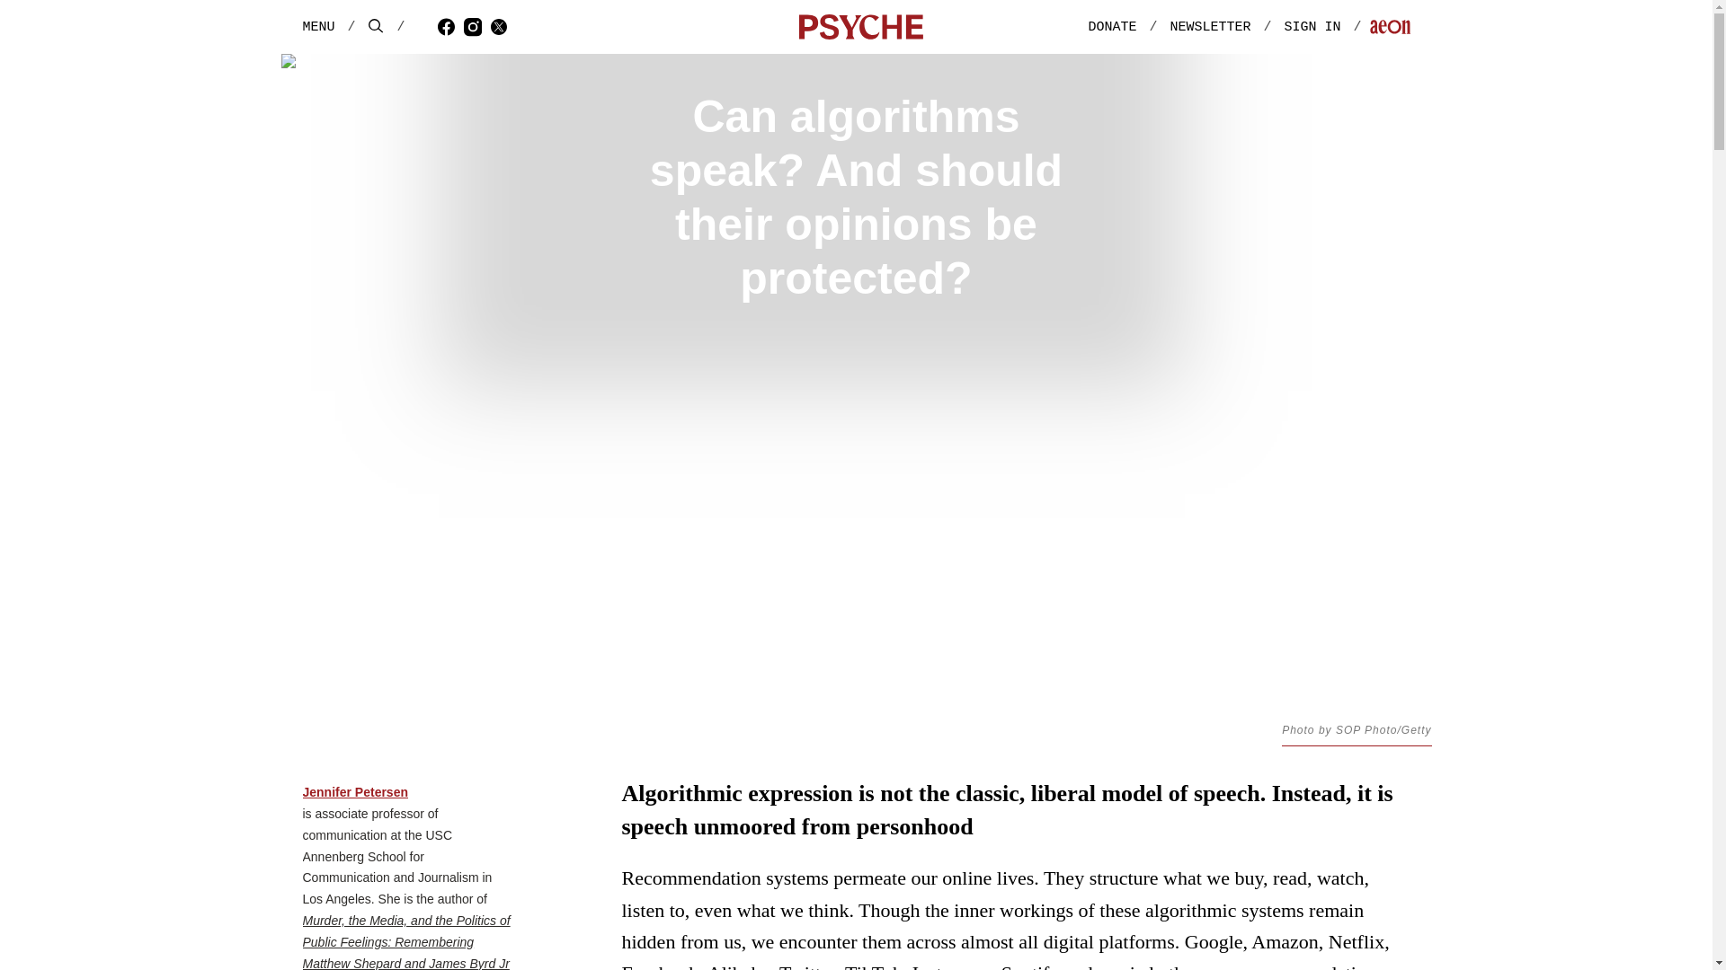 The image size is (1726, 970). I want to click on Sign in, so click(1329, 27).